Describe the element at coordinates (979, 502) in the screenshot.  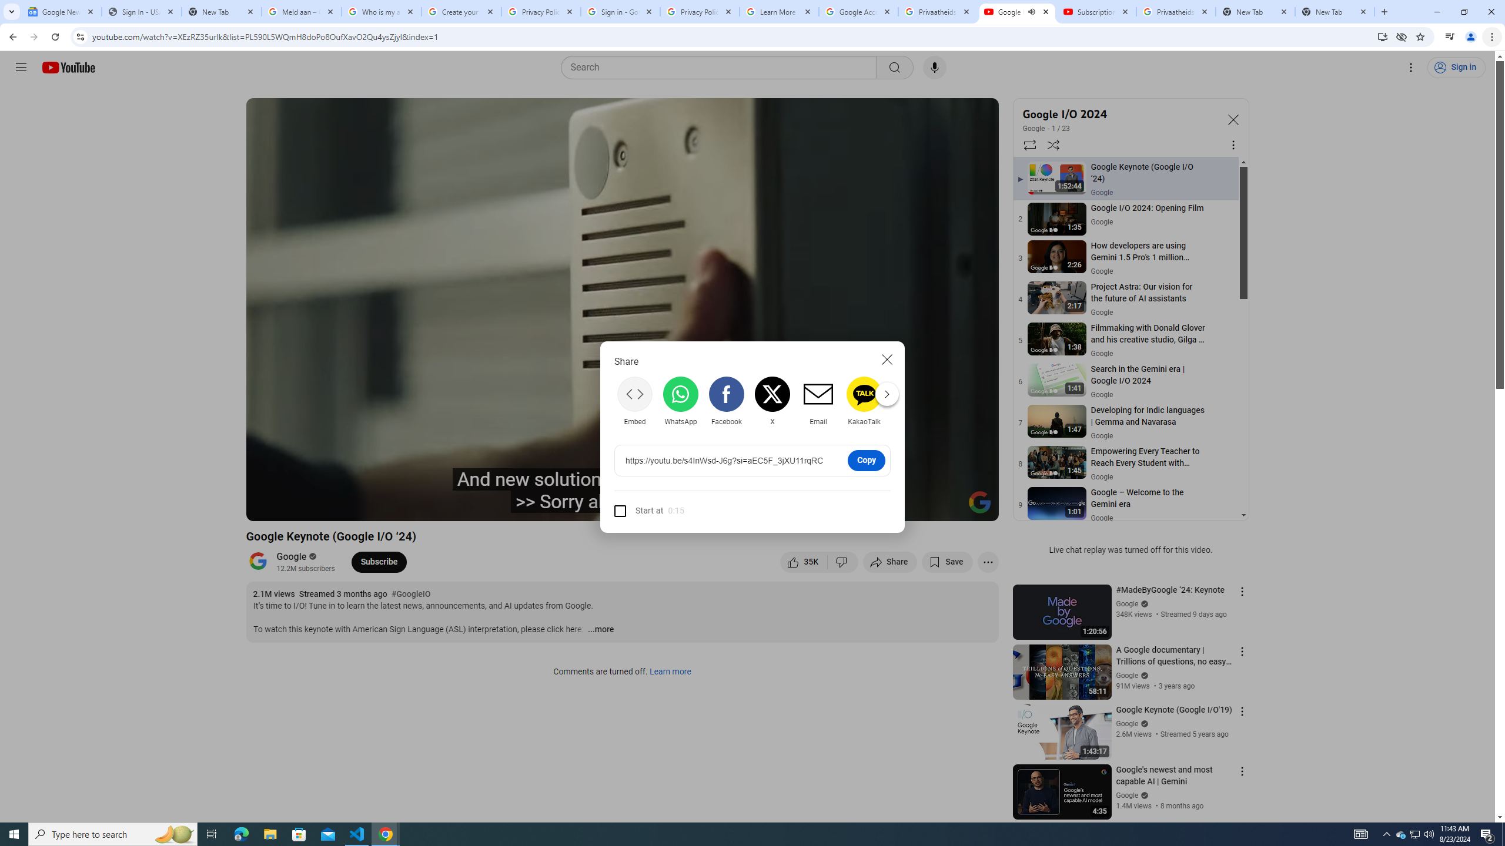
I see `Channel watermark` at that location.